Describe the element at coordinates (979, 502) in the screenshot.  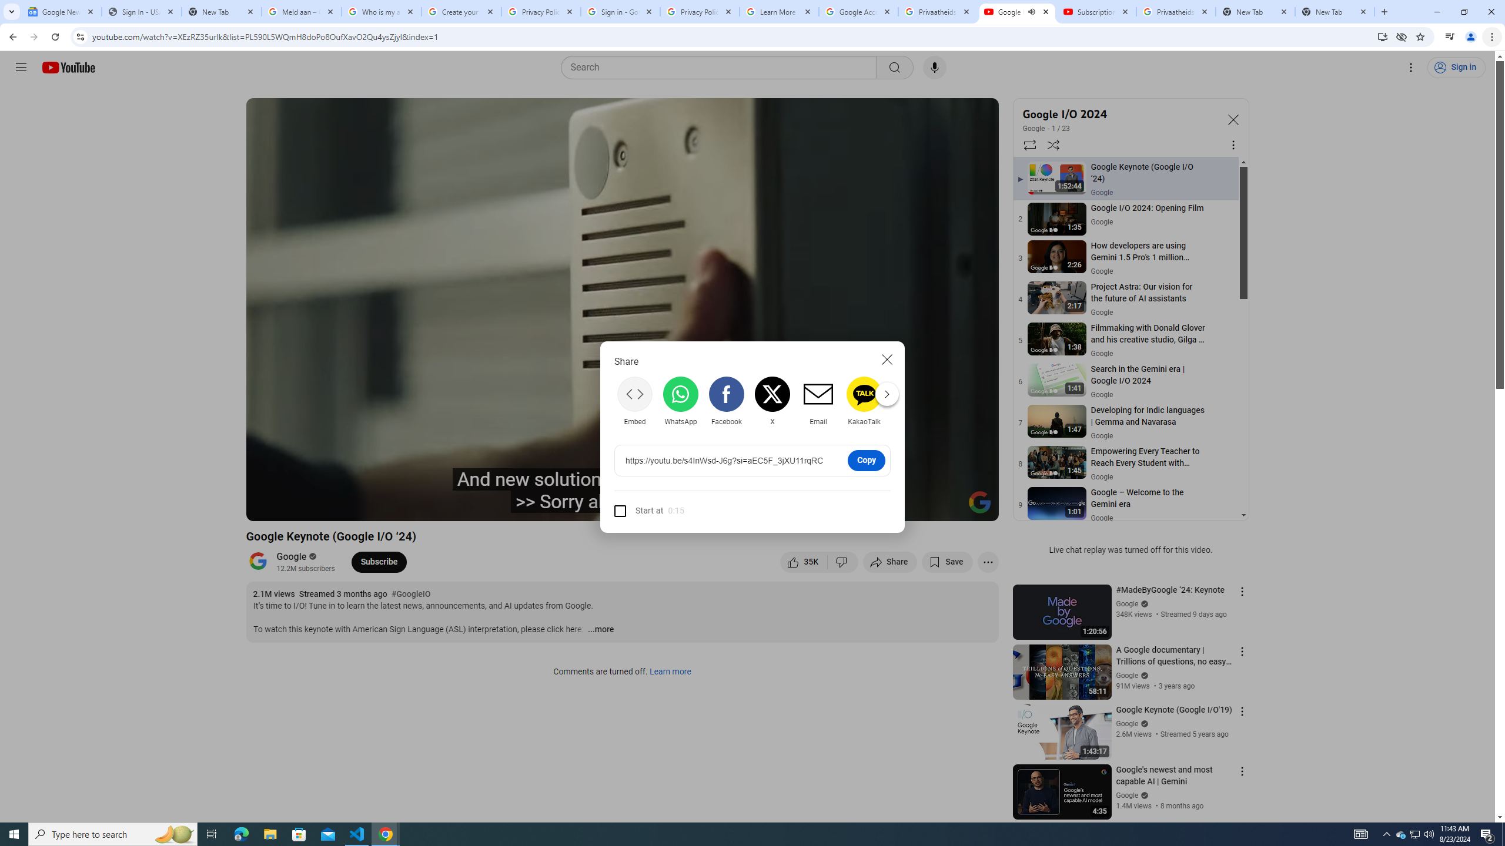
I see `Channel watermark` at that location.